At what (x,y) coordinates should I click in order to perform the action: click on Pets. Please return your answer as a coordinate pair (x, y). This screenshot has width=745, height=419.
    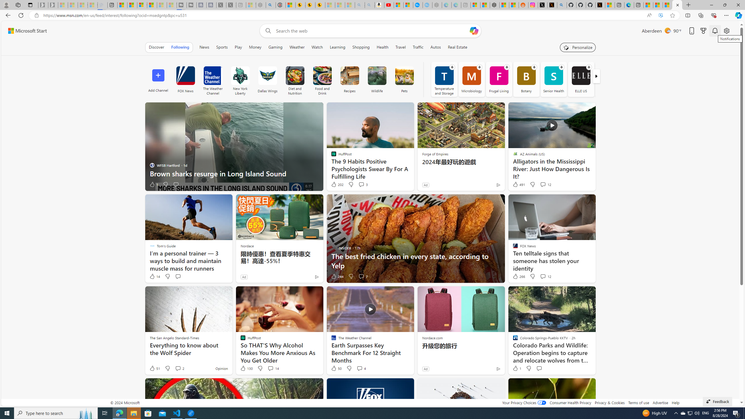
    Looking at the image, I should click on (404, 76).